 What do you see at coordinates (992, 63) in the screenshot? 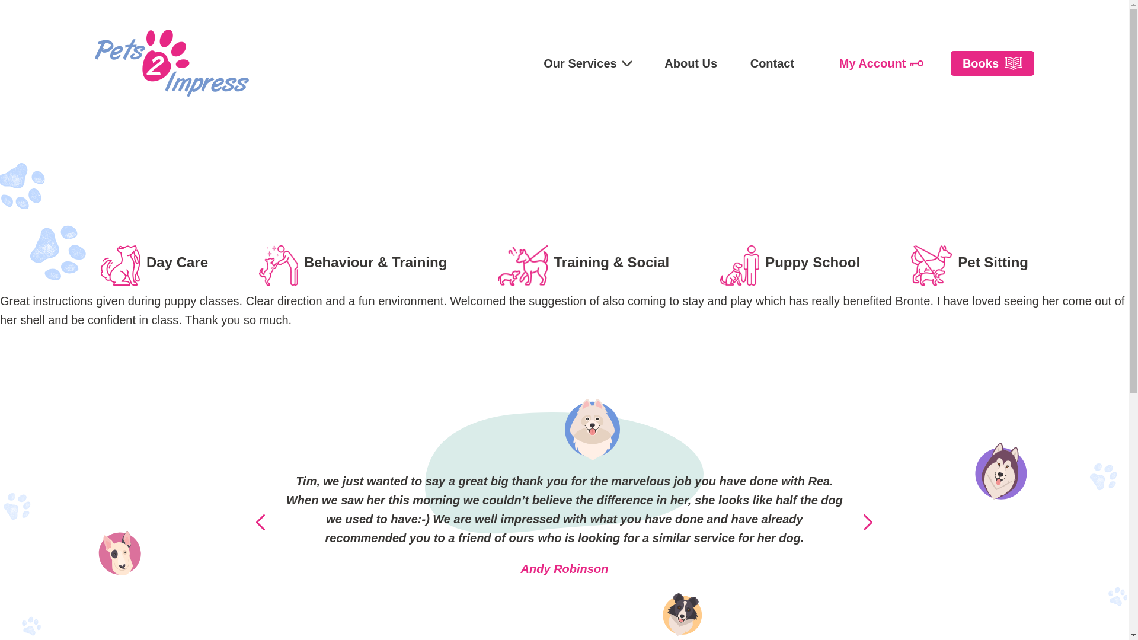
I see `Books` at bounding box center [992, 63].